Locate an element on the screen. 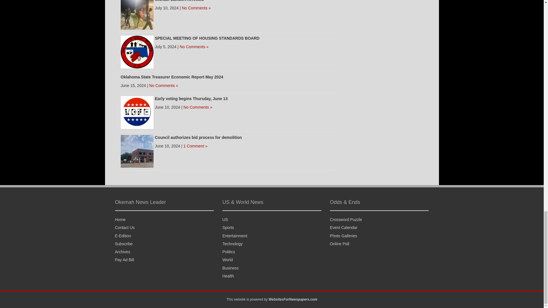 Image resolution: width=548 pixels, height=308 pixels. Council authorizes bid process for demolition is located at coordinates (198, 137).